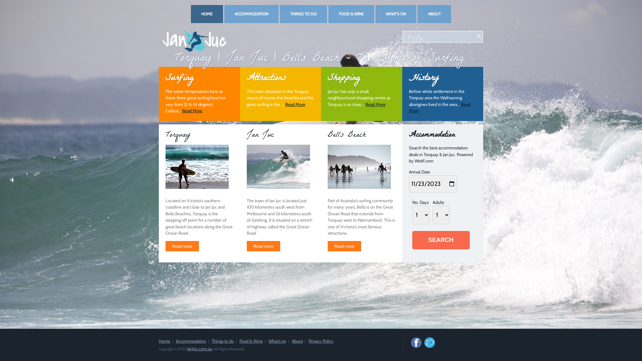 The height and width of the screenshot is (361, 642). I want to click on WHAT'S ON, so click(396, 14).